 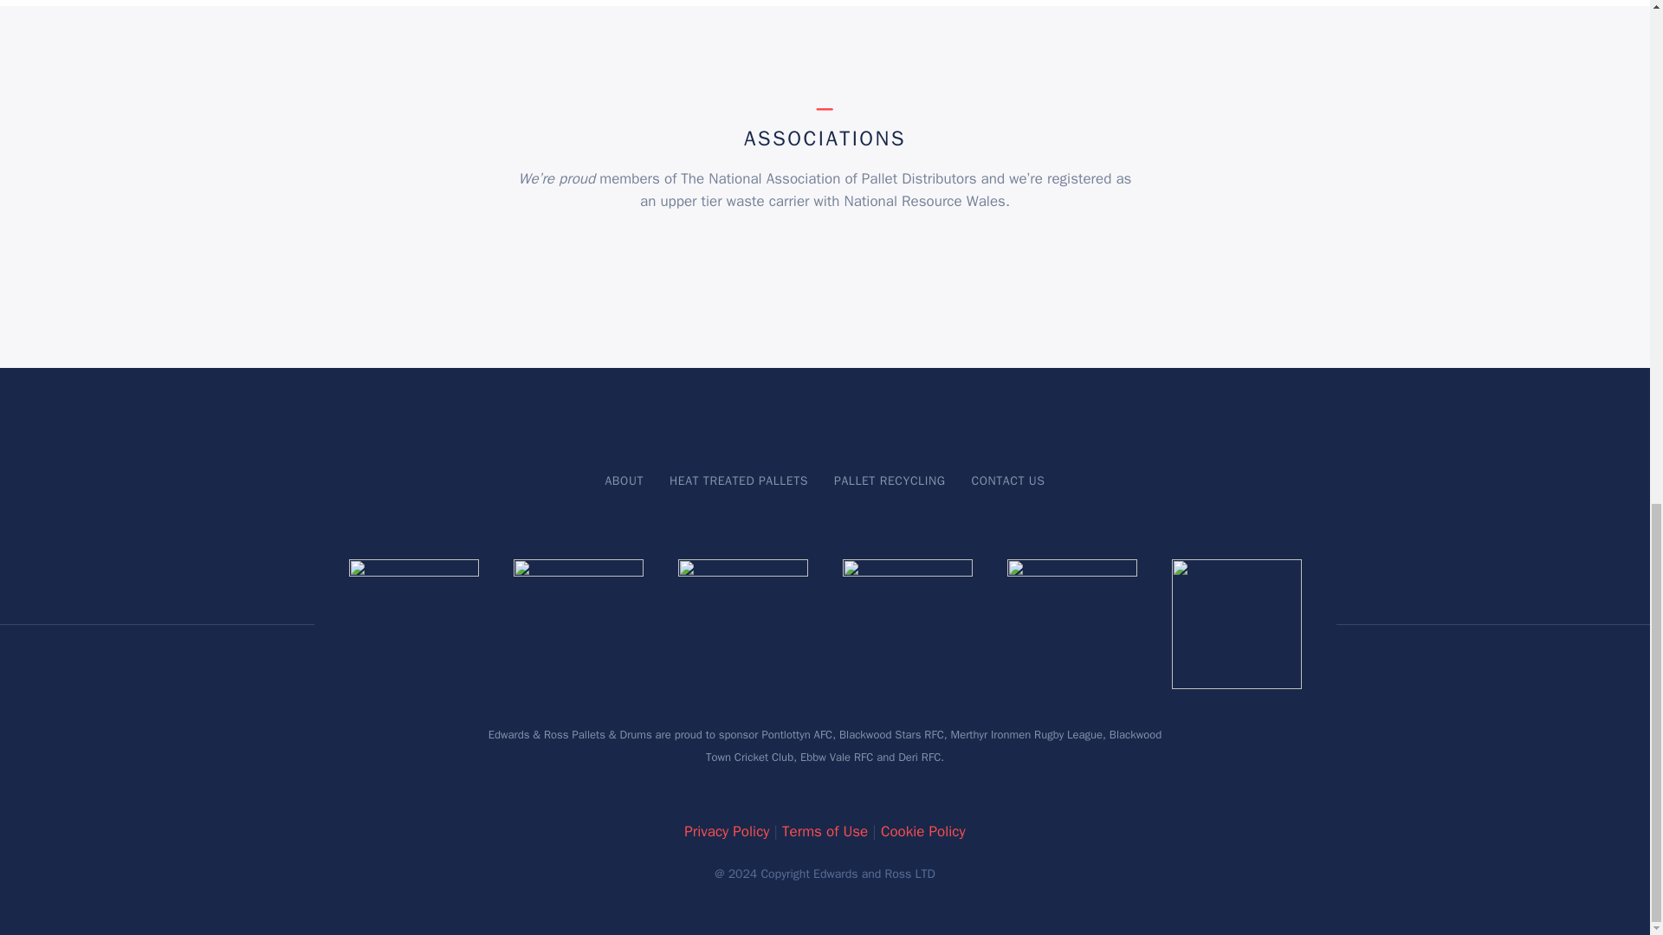 I want to click on HEAT TREATED PALLETS, so click(x=739, y=480).